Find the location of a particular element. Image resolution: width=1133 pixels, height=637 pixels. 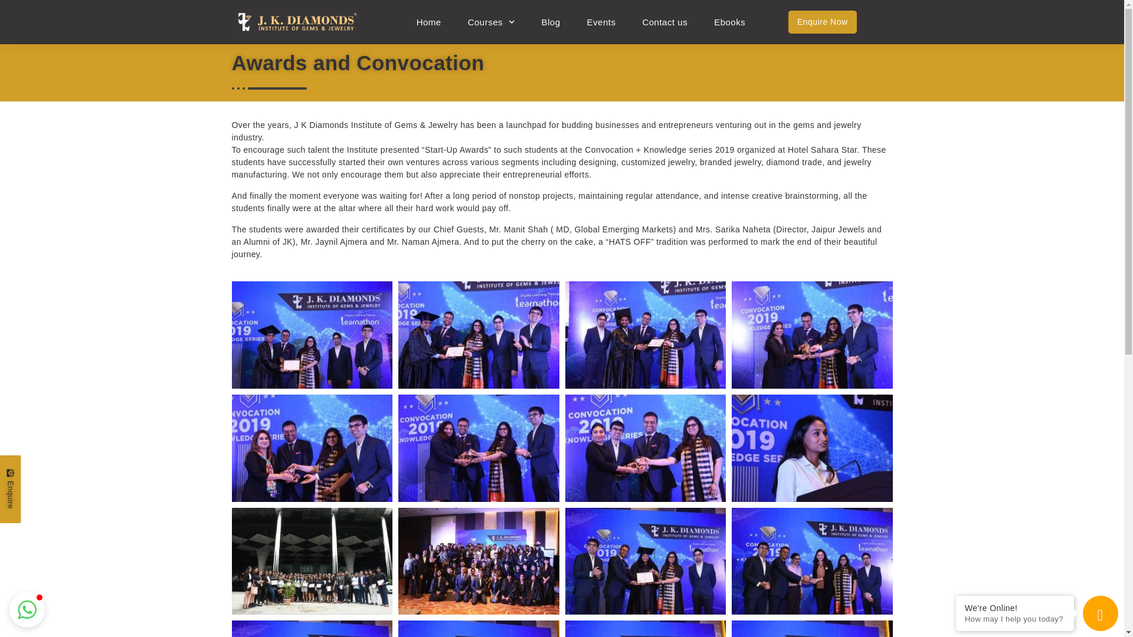

Courses is located at coordinates (491, 22).